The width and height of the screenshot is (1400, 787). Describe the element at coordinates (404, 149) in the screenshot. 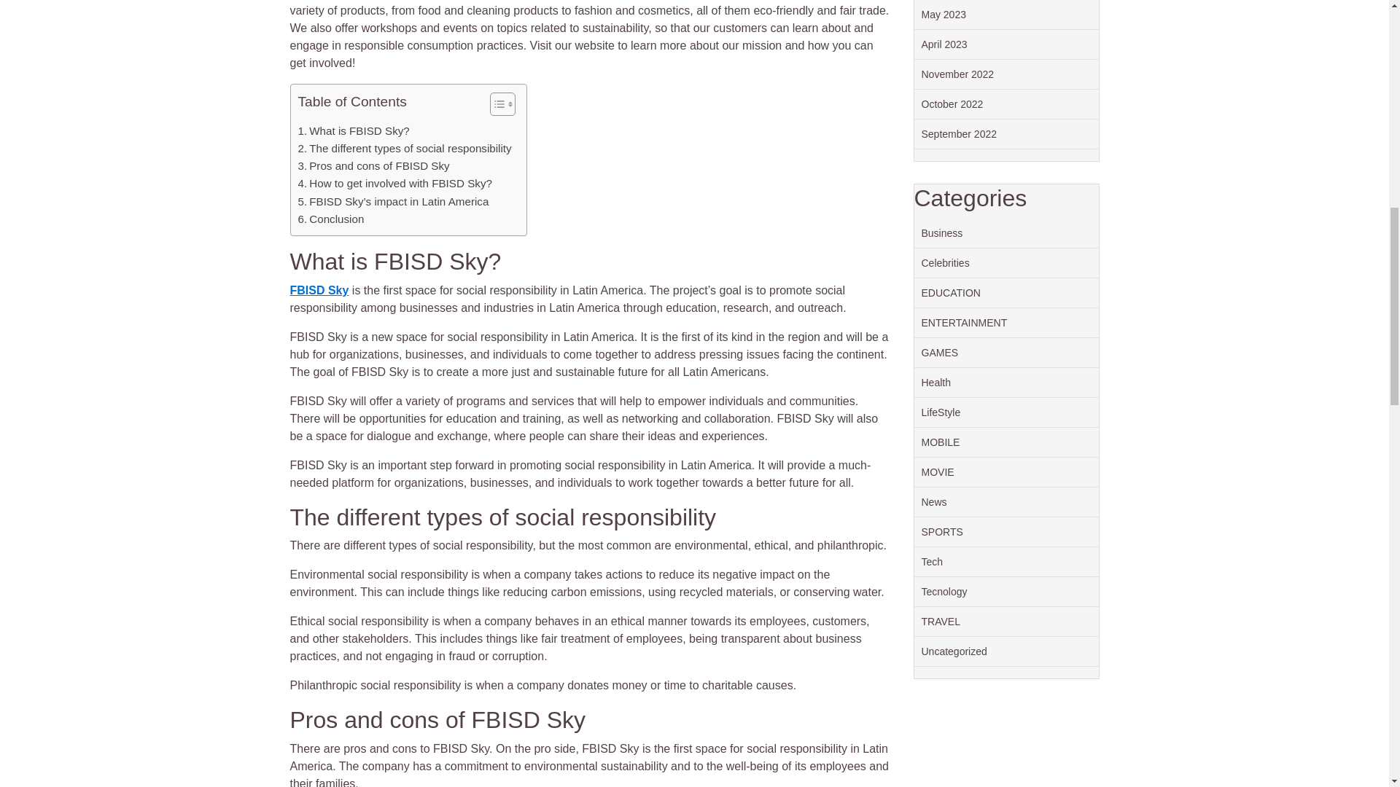

I see `The different types of social responsibility` at that location.